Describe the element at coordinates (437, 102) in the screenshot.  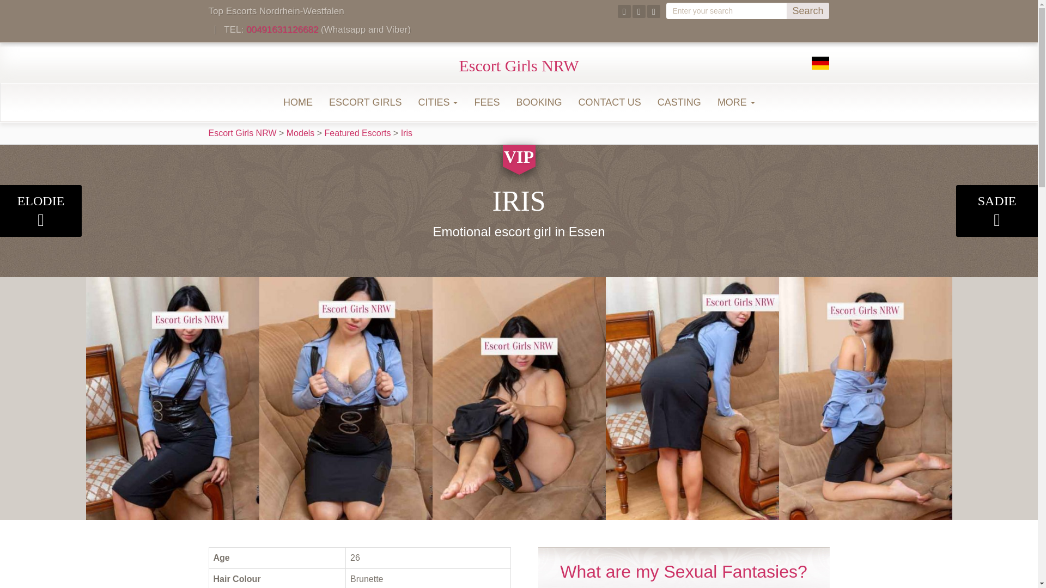
I see `CITIES` at that location.